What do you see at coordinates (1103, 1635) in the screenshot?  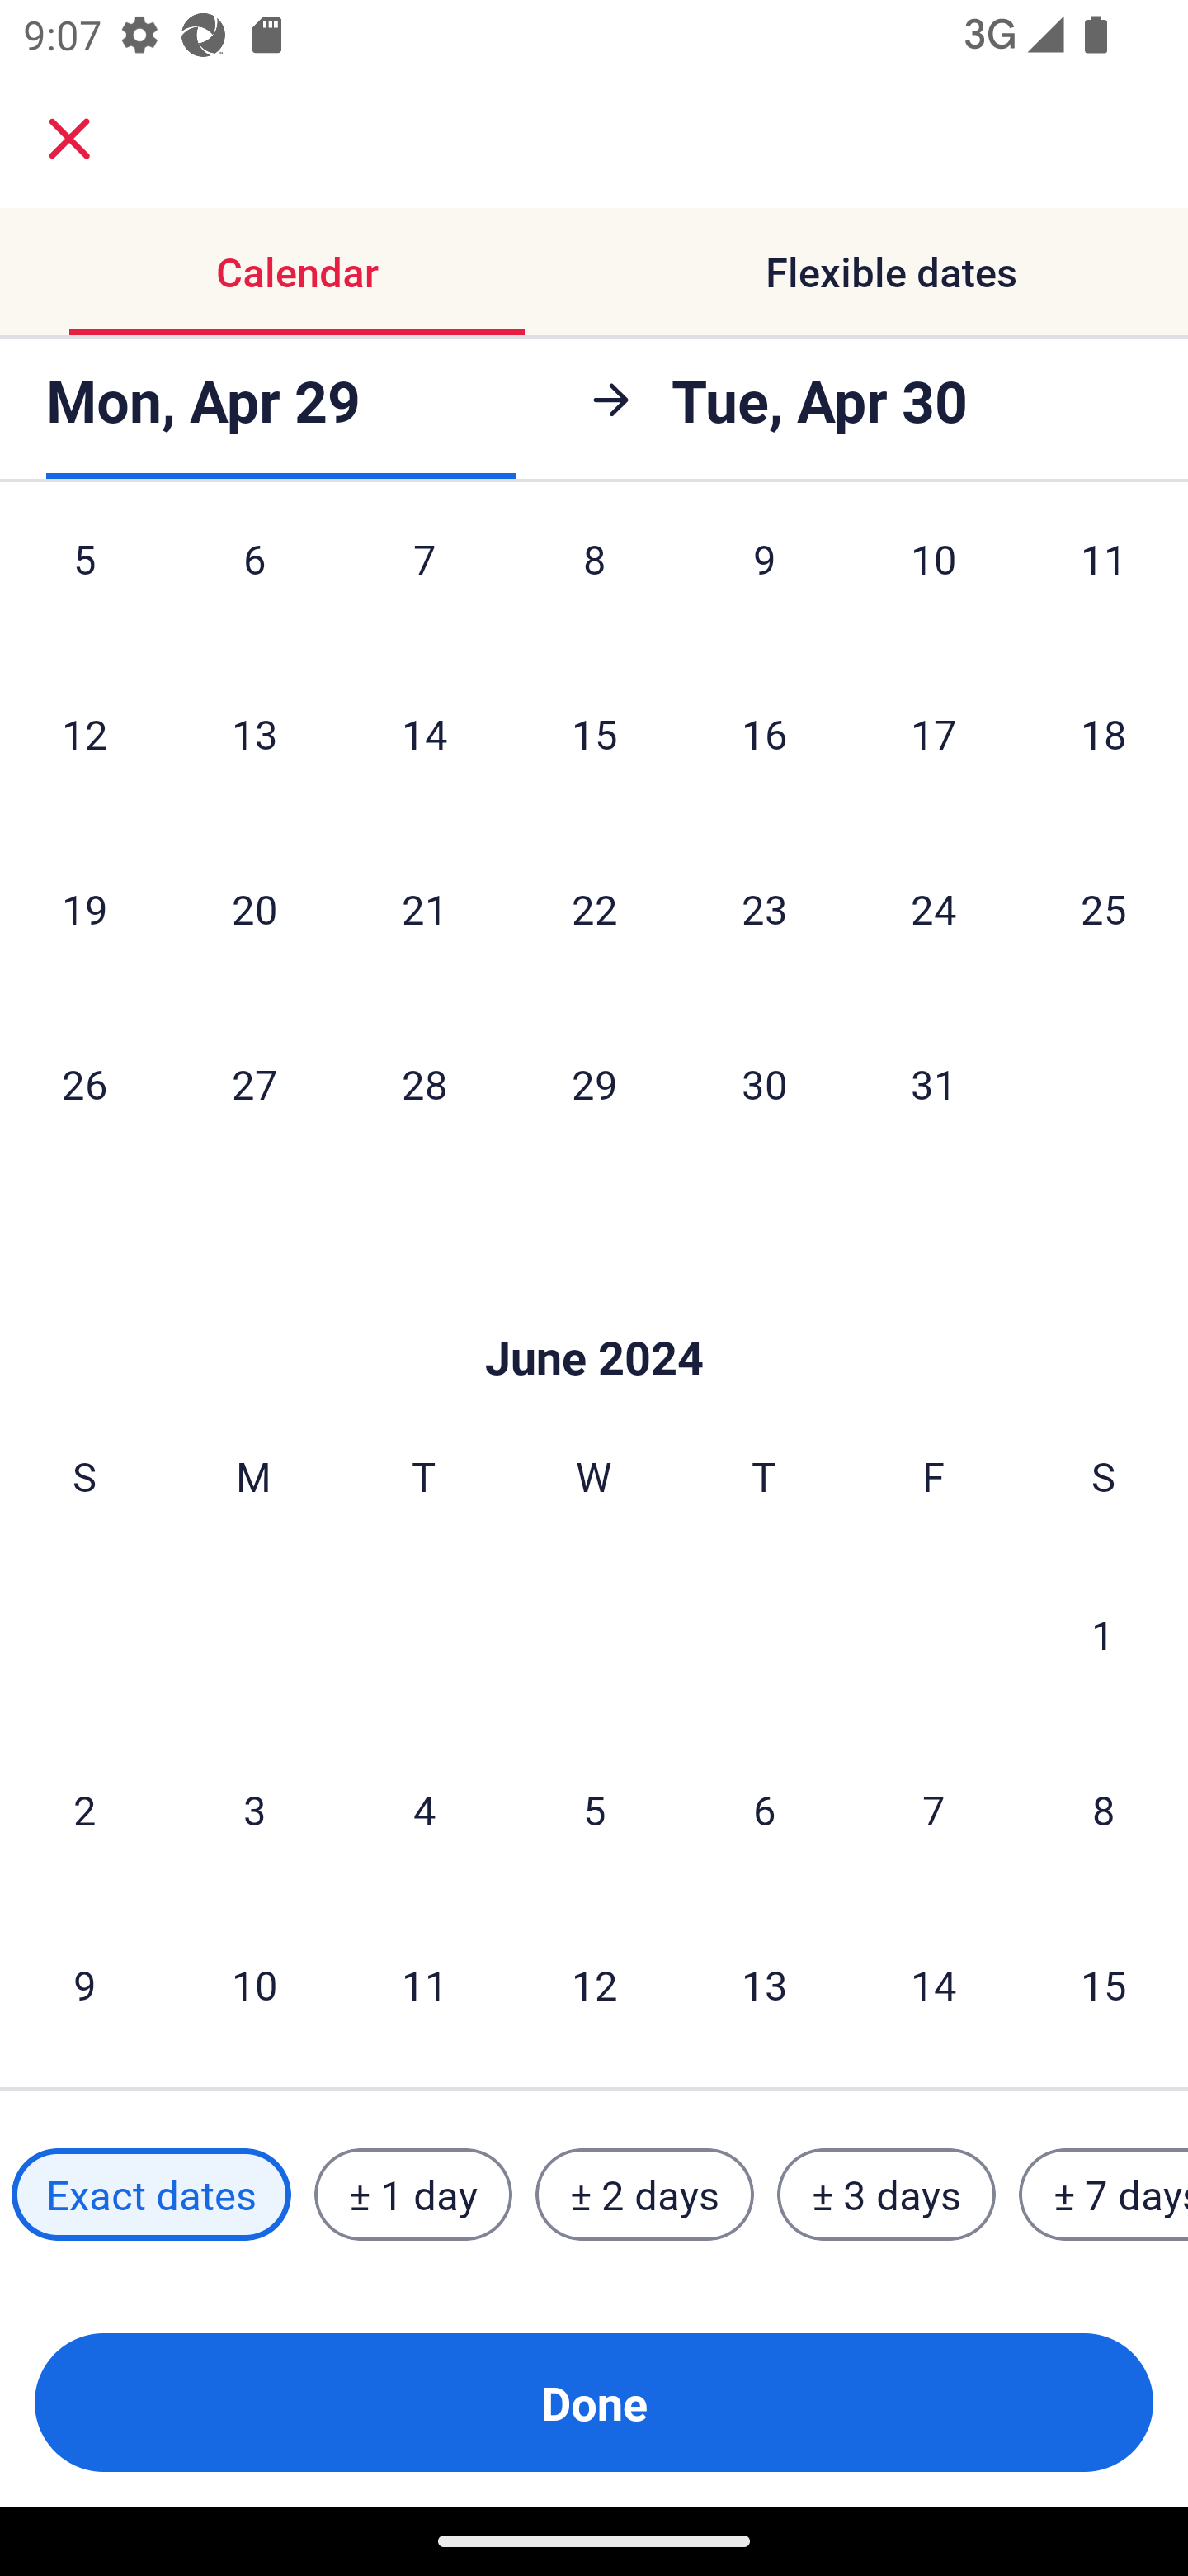 I see `1 Saturday, June 1, 2024` at bounding box center [1103, 1635].